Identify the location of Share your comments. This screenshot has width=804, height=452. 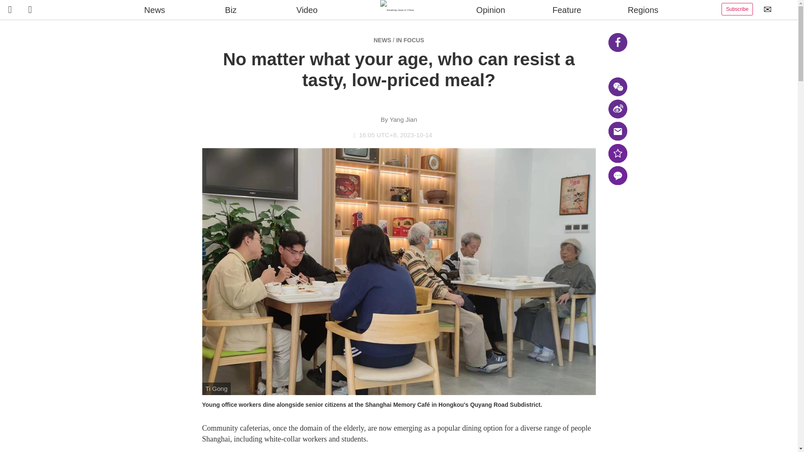
(617, 175).